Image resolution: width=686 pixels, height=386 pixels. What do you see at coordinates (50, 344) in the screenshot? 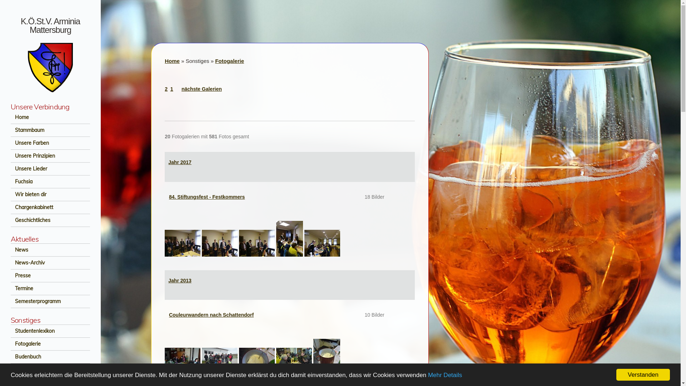
I see `   Fotogalerie` at bounding box center [50, 344].